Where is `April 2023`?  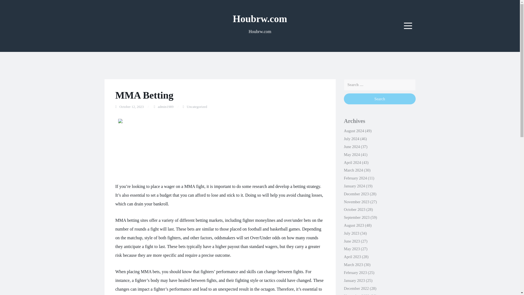
April 2023 is located at coordinates (352, 257).